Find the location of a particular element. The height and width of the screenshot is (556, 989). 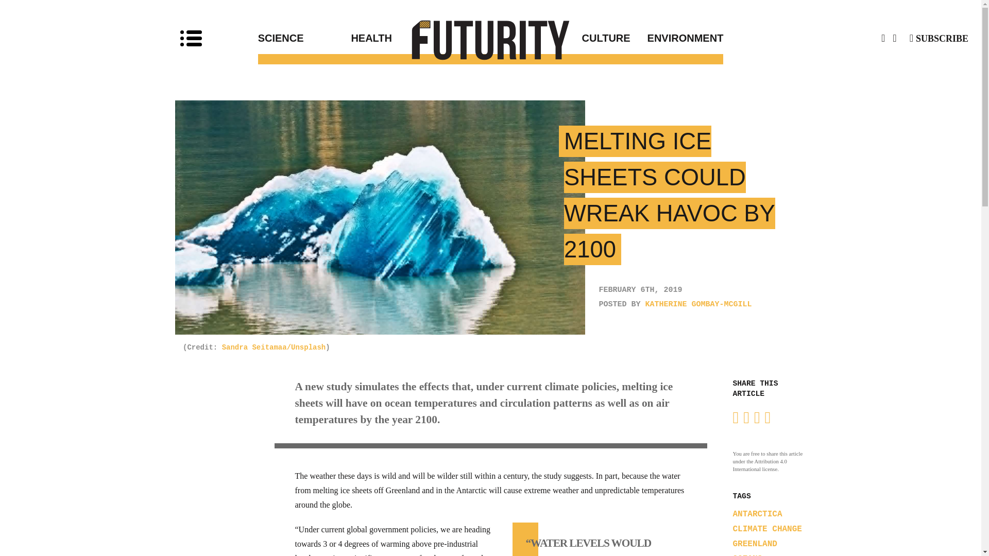

CLIMATE CHANGE is located at coordinates (766, 529).